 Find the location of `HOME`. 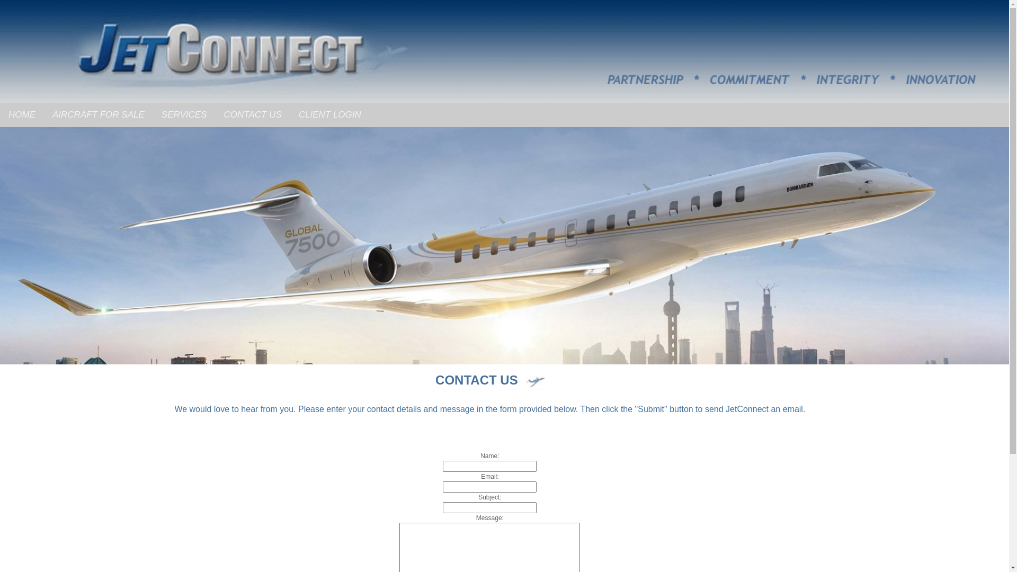

HOME is located at coordinates (22, 115).